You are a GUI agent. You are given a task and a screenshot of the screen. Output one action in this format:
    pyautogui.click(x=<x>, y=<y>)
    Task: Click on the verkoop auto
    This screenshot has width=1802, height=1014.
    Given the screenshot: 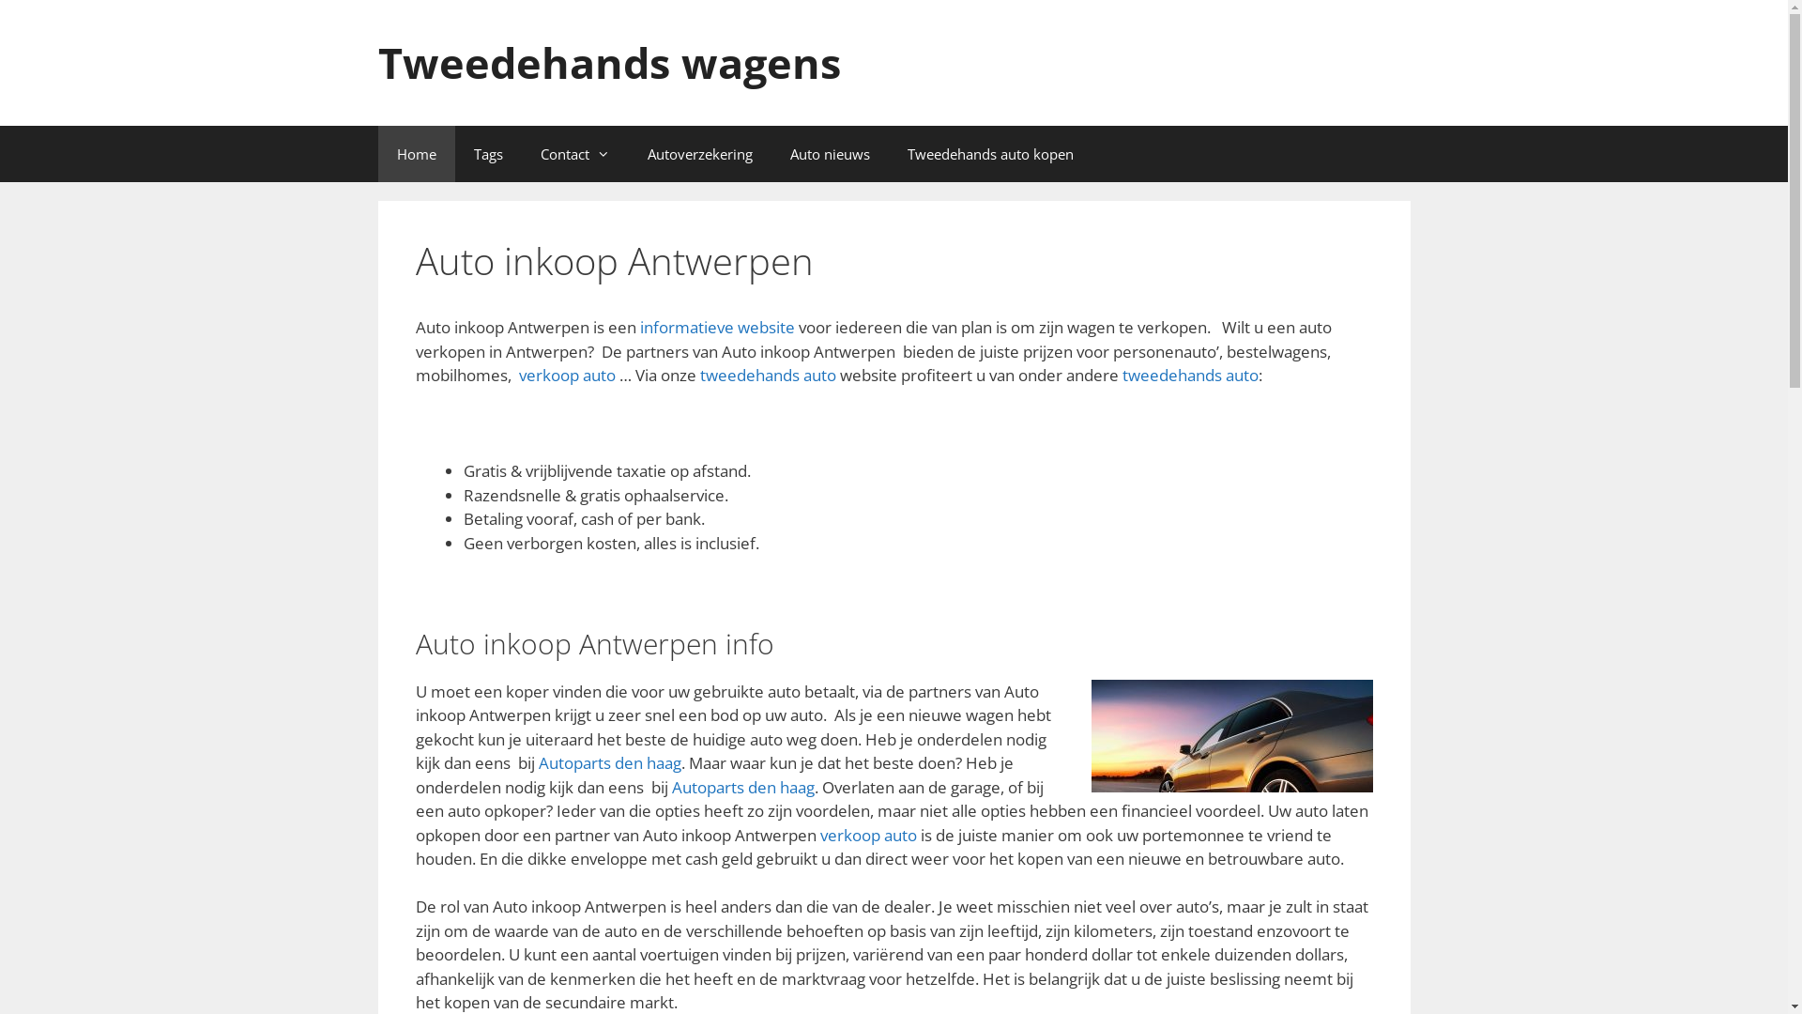 What is the action you would take?
    pyautogui.click(x=869, y=836)
    